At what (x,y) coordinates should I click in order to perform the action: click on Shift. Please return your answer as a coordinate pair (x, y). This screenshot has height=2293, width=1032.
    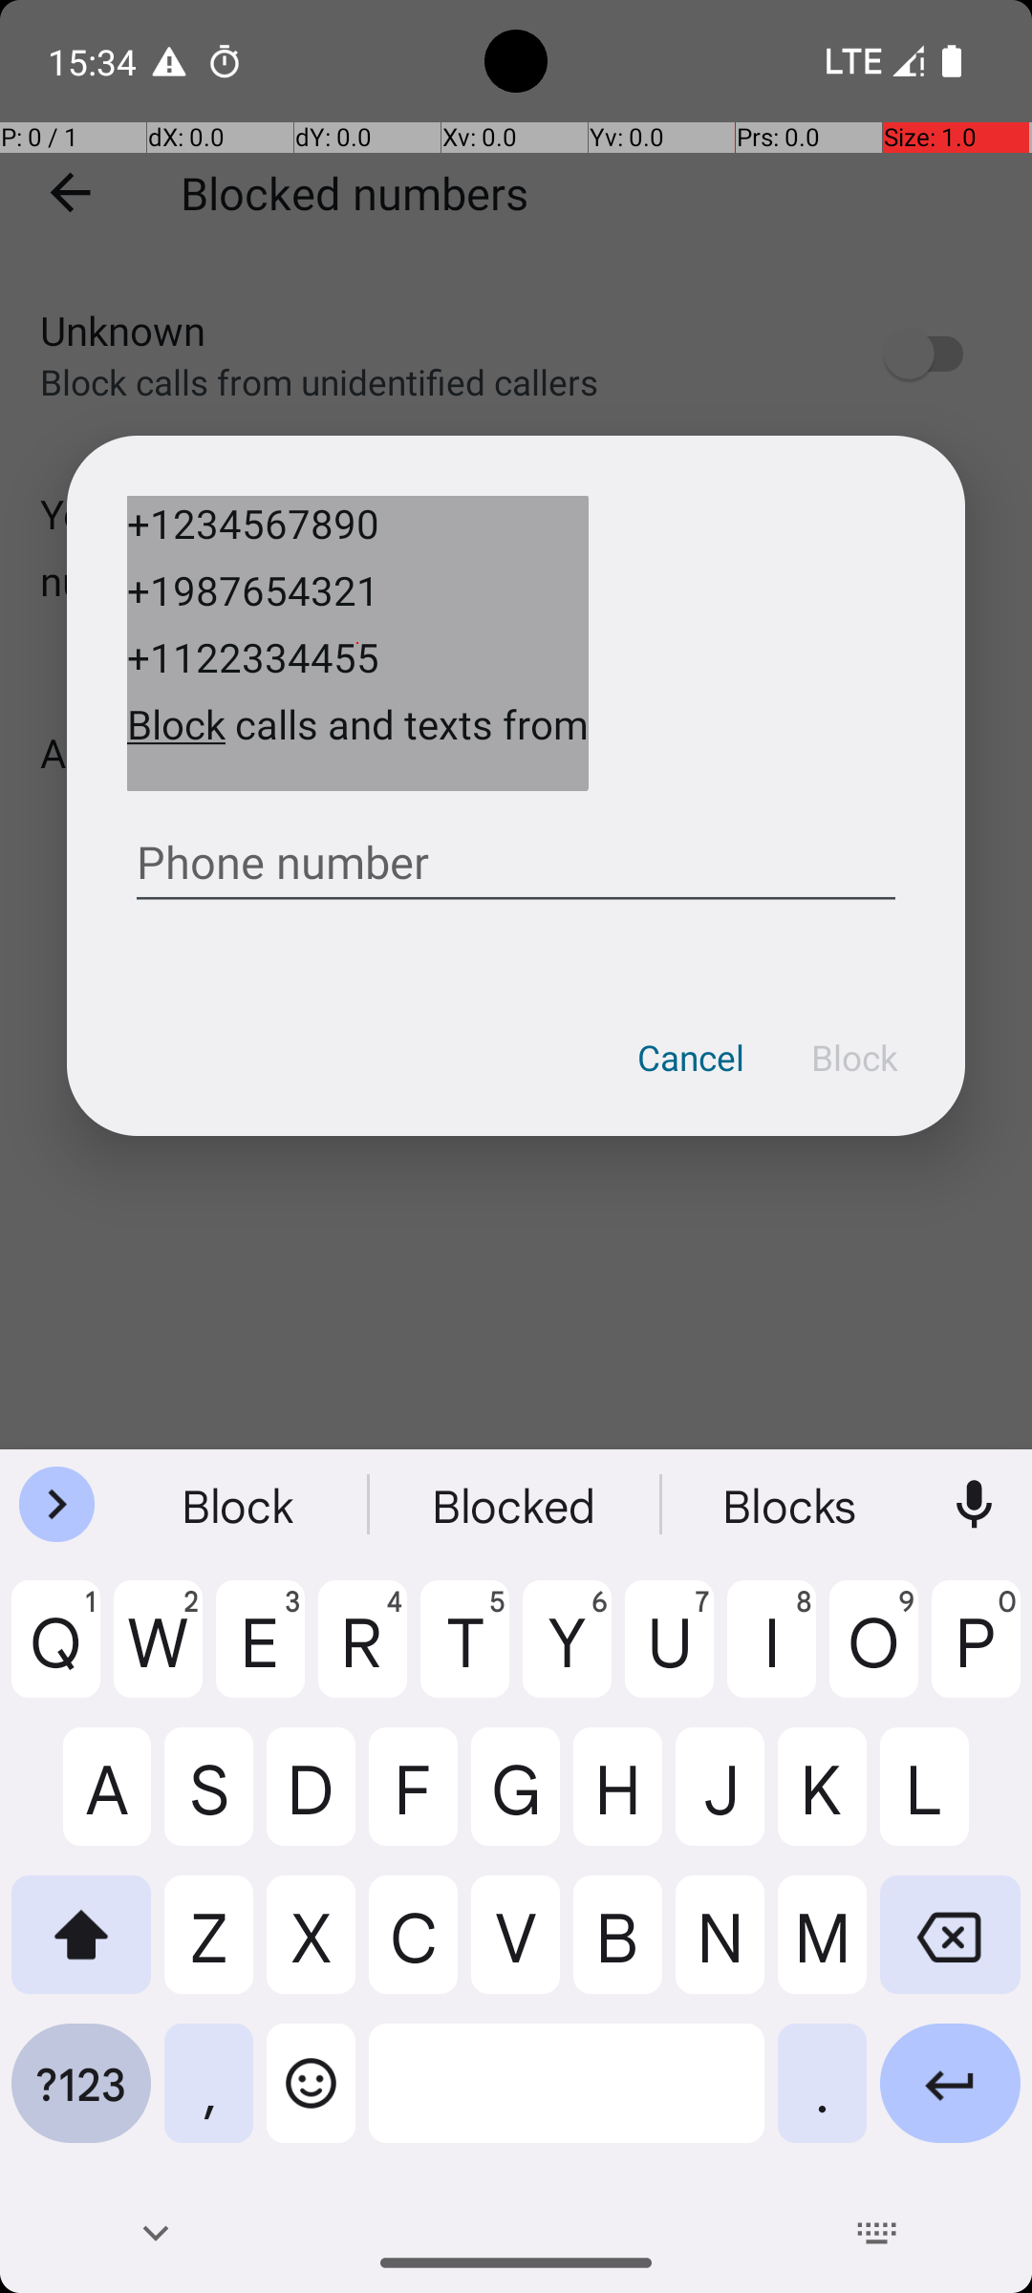
    Looking at the image, I should click on (81, 1949).